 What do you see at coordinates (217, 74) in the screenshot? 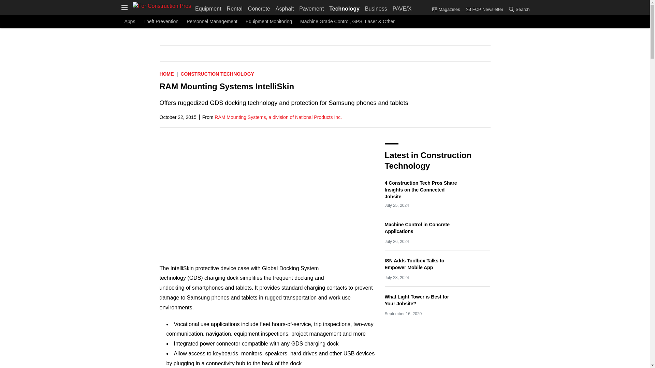
I see `Construction Technology` at bounding box center [217, 74].